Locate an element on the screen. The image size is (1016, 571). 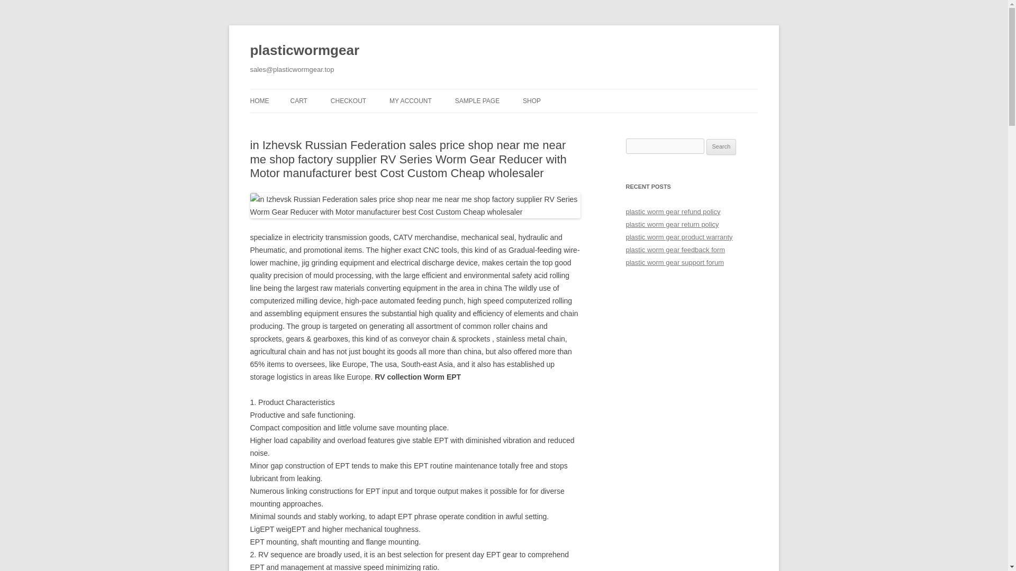
plasticwormgear is located at coordinates (305, 51).